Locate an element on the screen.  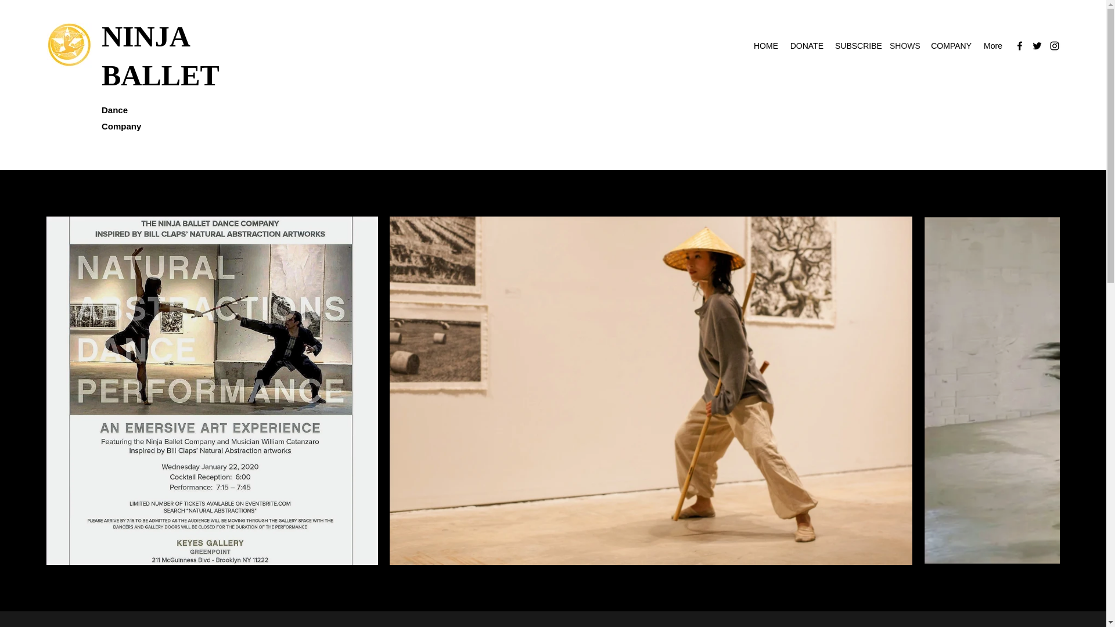
SHOWS is located at coordinates (905, 45).